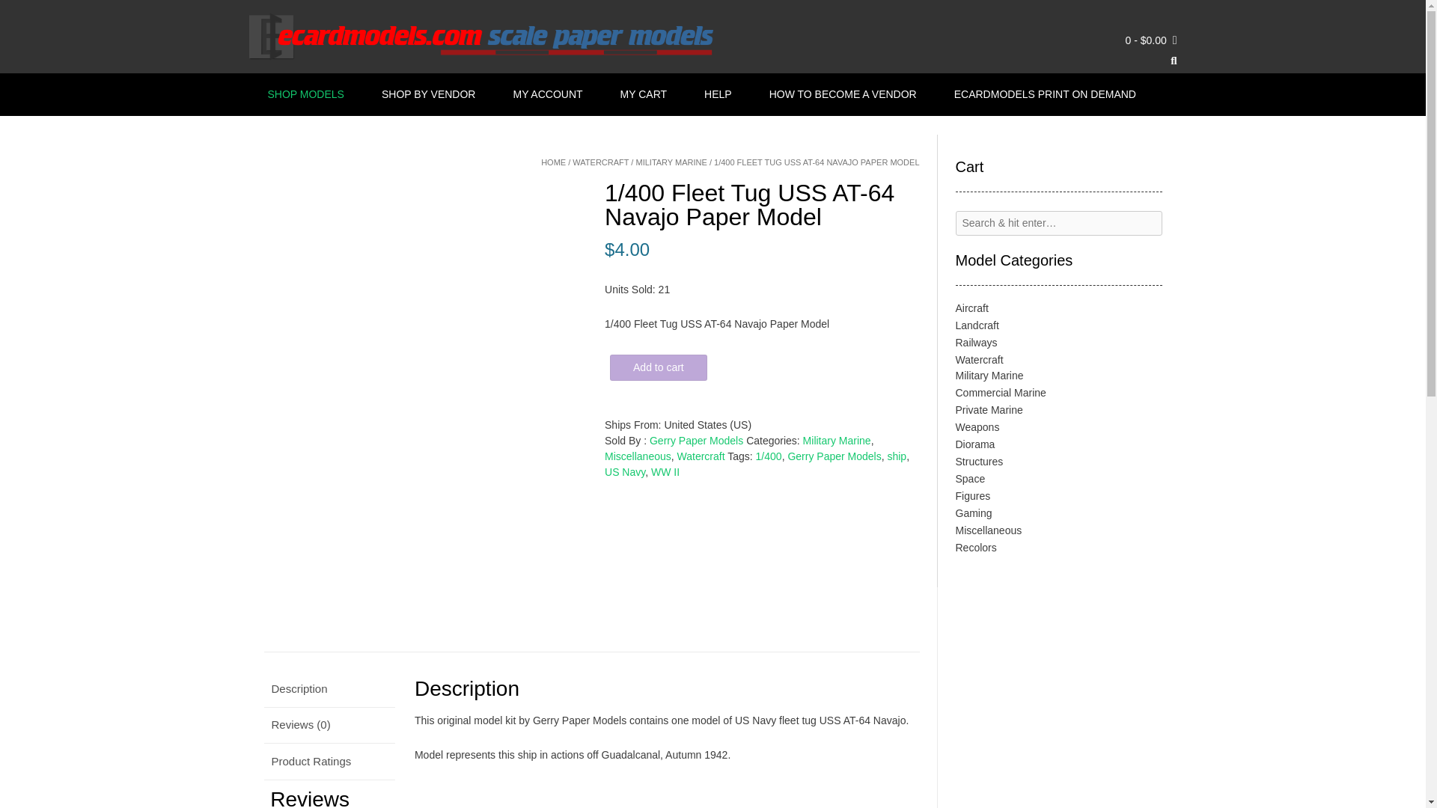 The height and width of the screenshot is (808, 1437). What do you see at coordinates (837, 441) in the screenshot?
I see `Military Marine` at bounding box center [837, 441].